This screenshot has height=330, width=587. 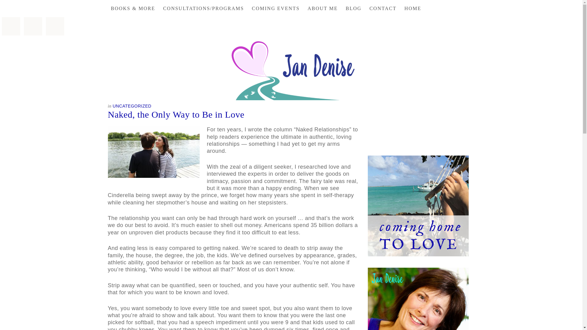 I want to click on UNCATEGORIZED, so click(x=132, y=106).